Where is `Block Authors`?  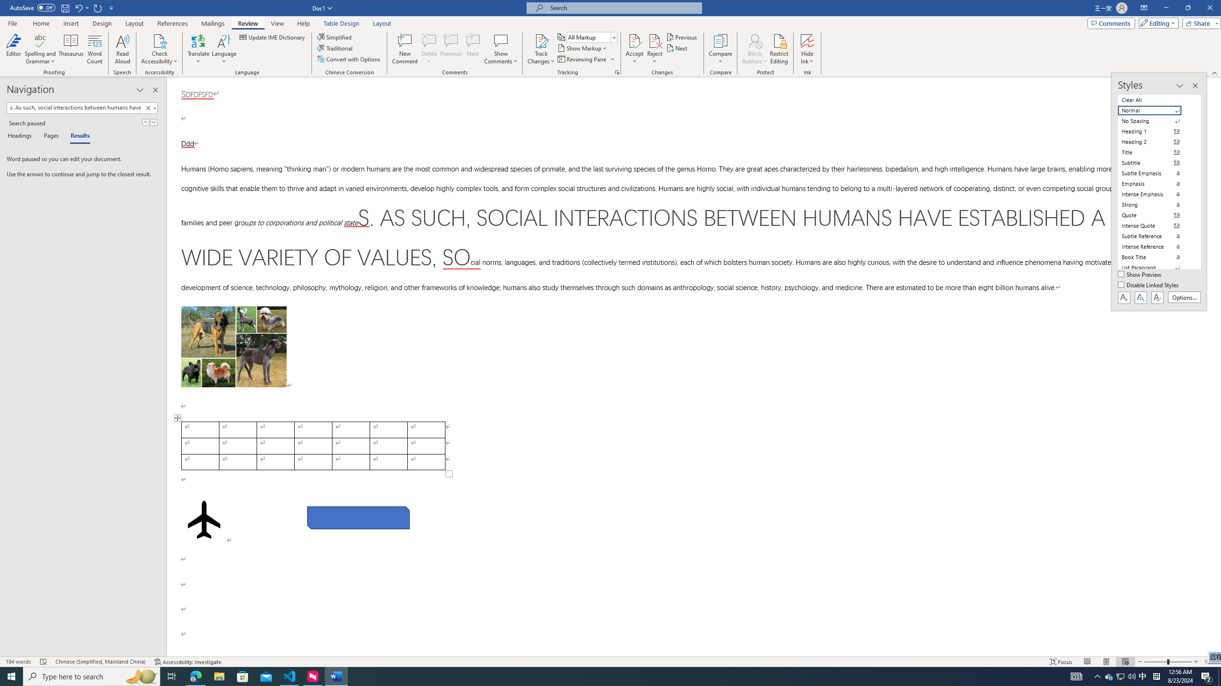 Block Authors is located at coordinates (755, 40).